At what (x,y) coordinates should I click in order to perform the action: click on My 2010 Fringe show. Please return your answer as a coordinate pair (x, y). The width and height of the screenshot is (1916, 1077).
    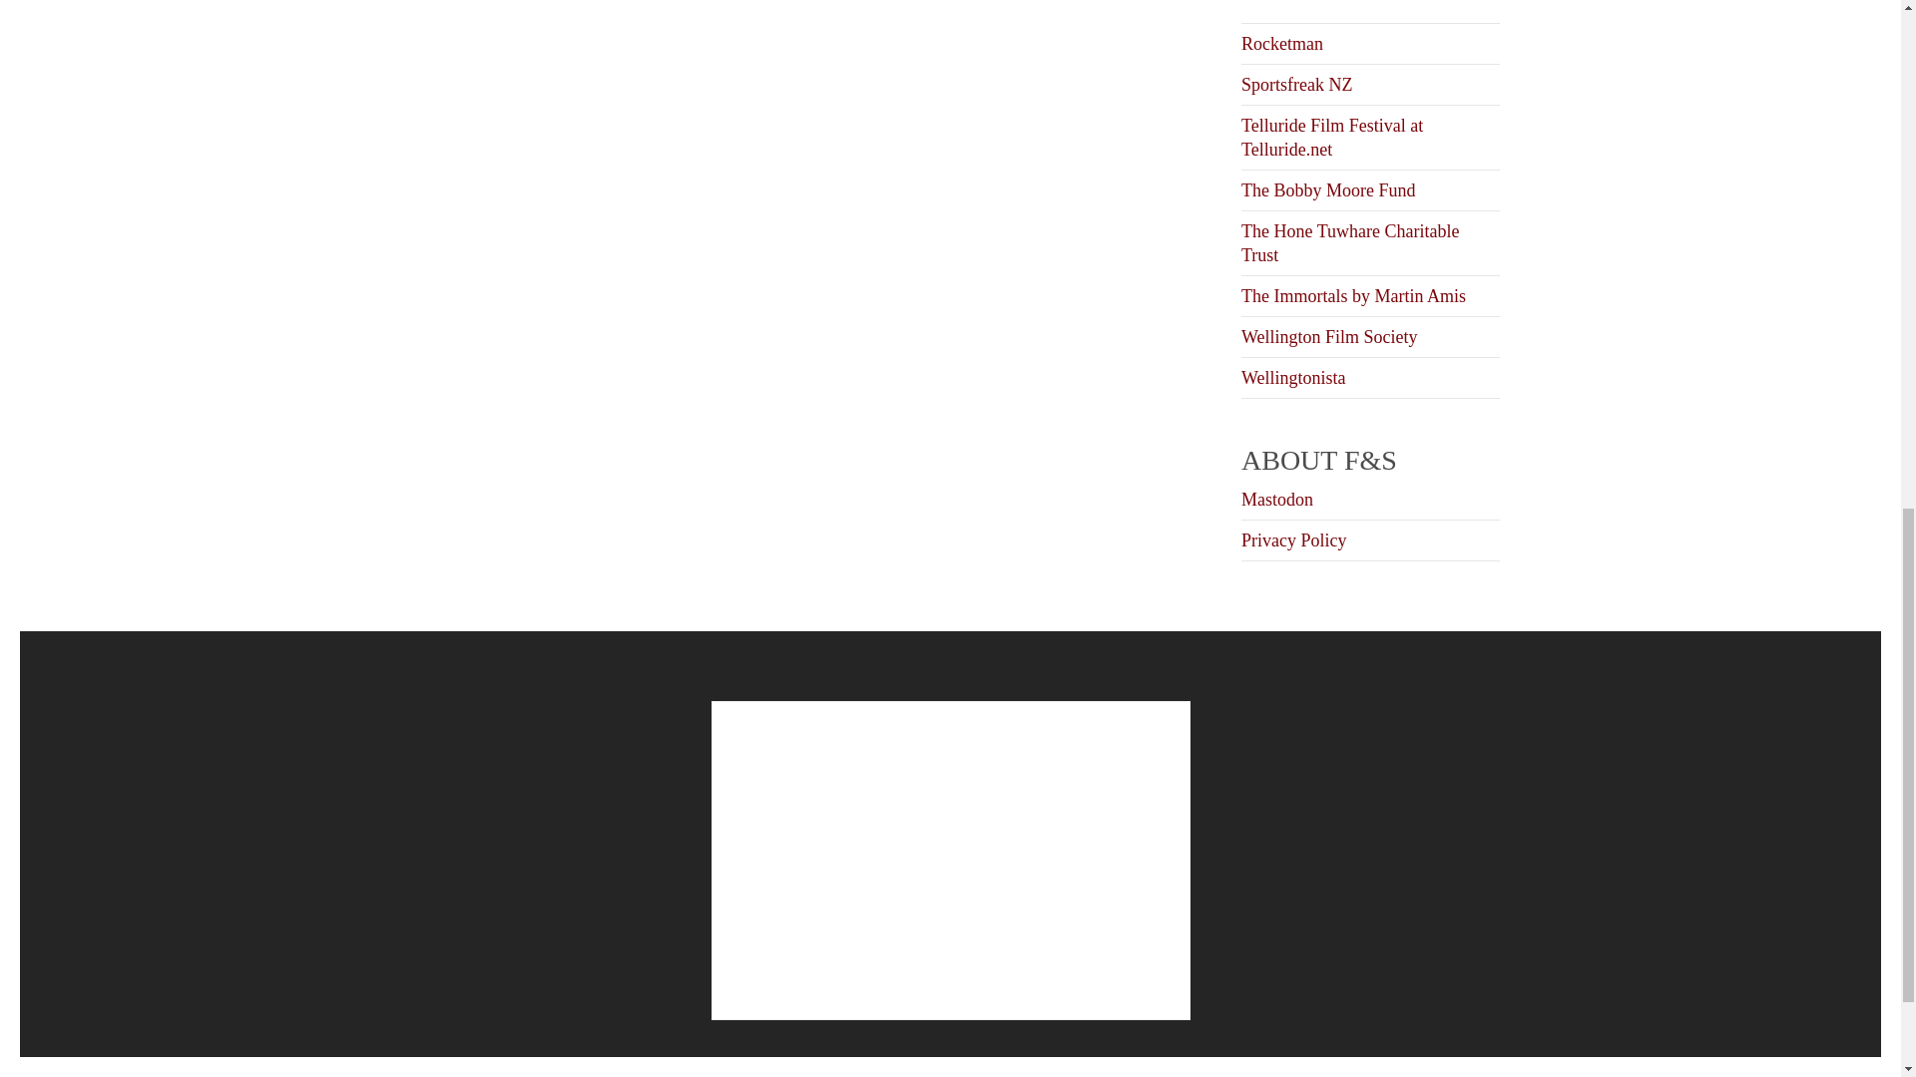
    Looking at the image, I should click on (1353, 295).